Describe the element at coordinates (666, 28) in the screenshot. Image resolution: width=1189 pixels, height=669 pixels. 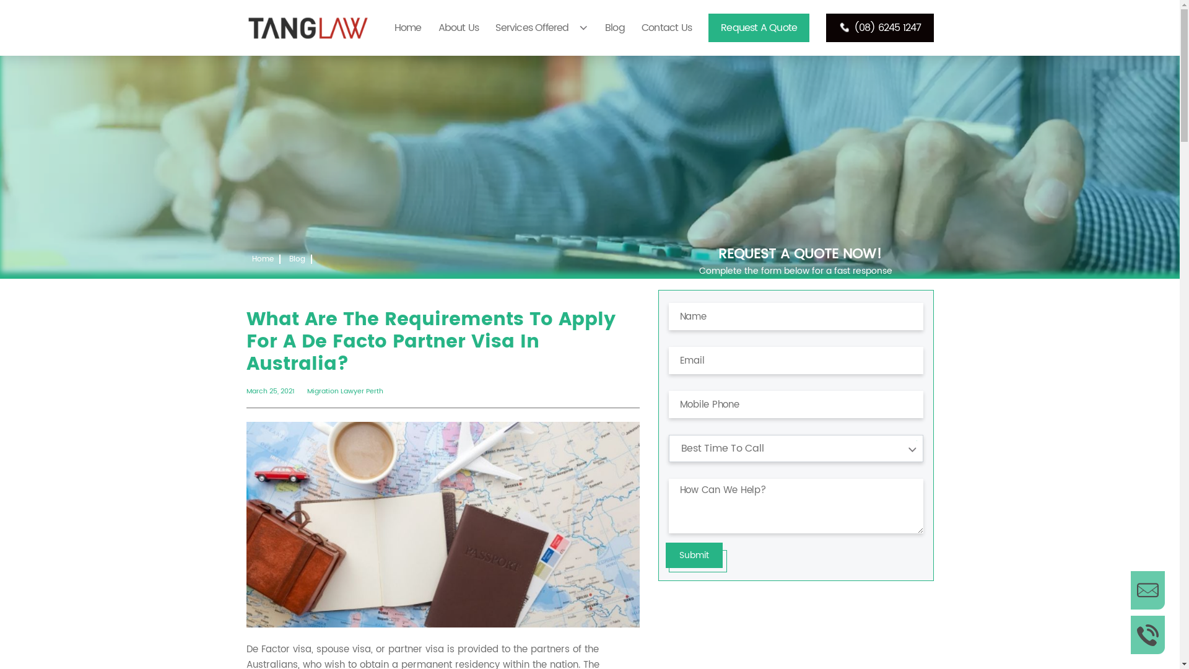
I see `Contact Us` at that location.